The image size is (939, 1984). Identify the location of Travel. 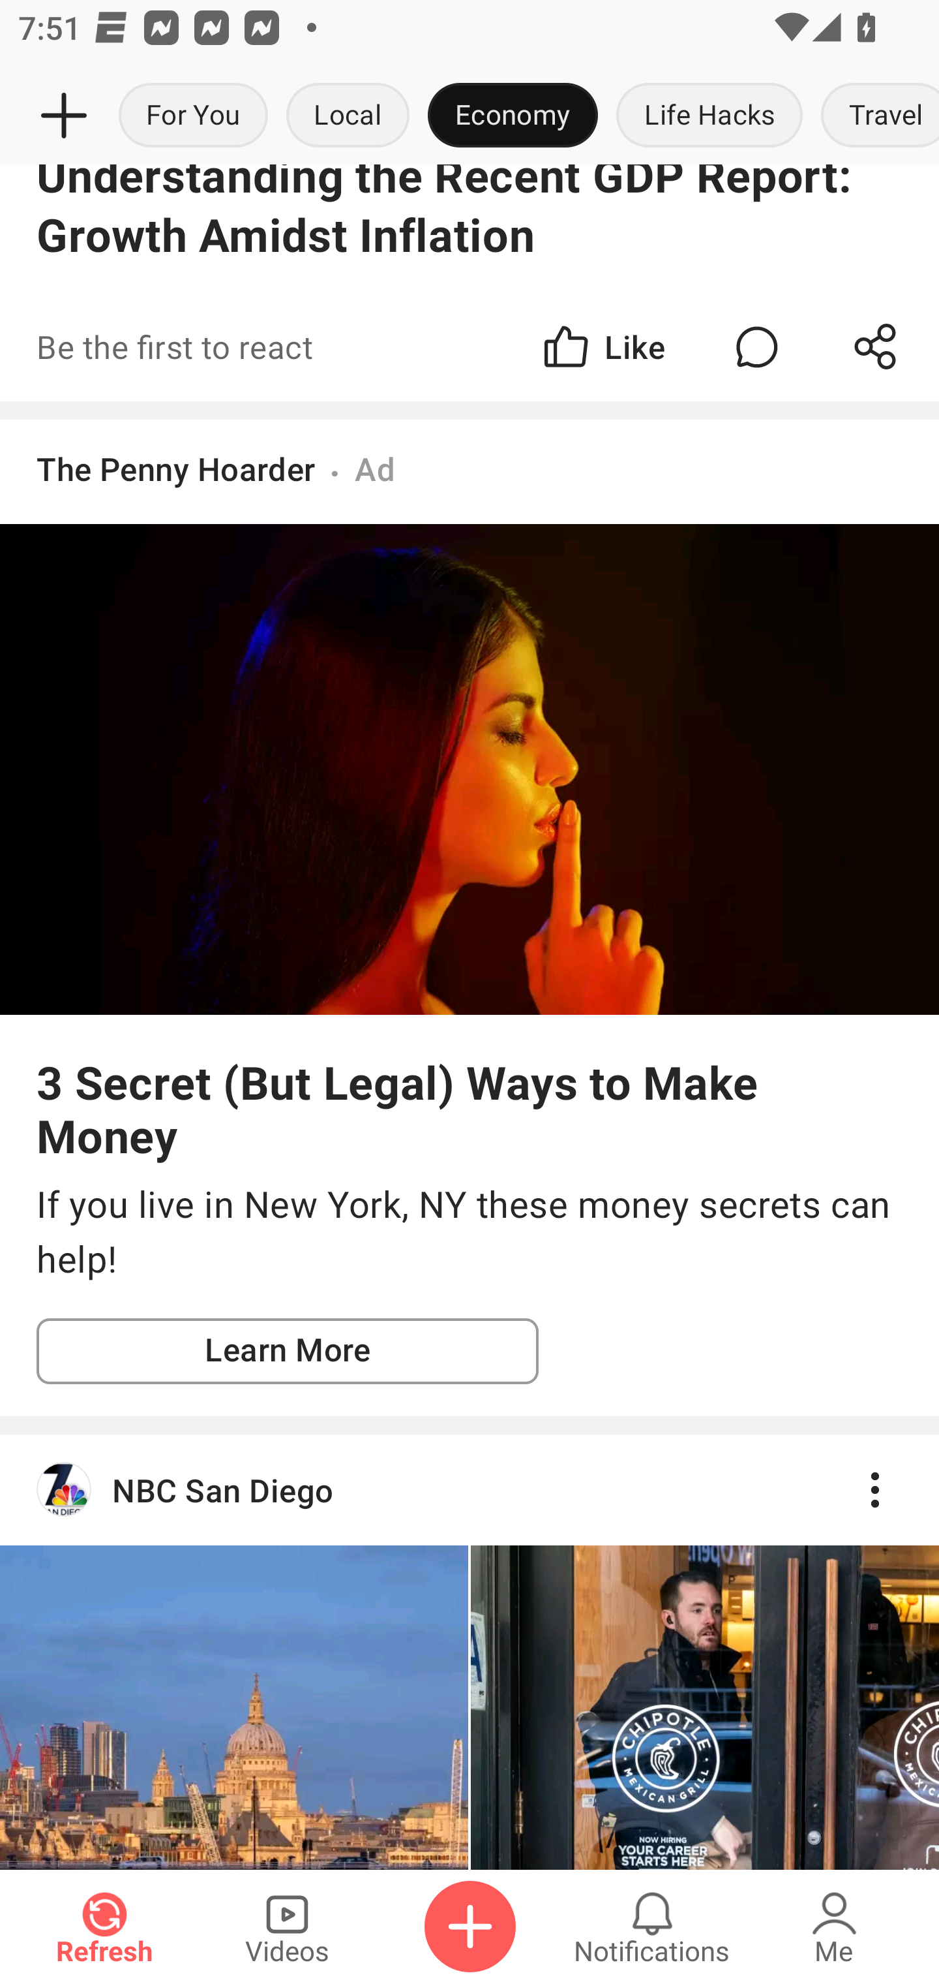
(875, 116).